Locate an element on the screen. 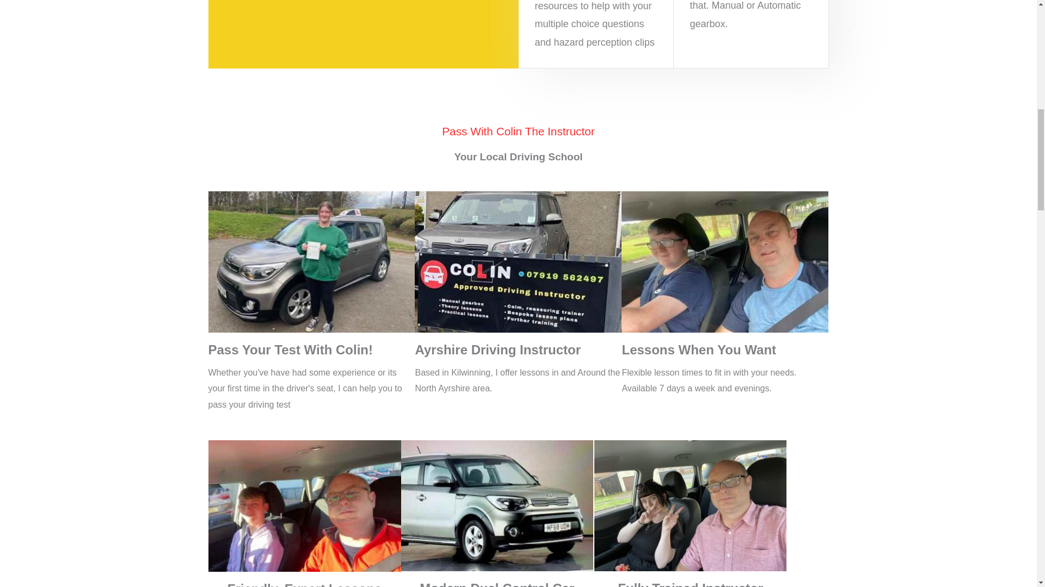  3 is located at coordinates (304, 505).